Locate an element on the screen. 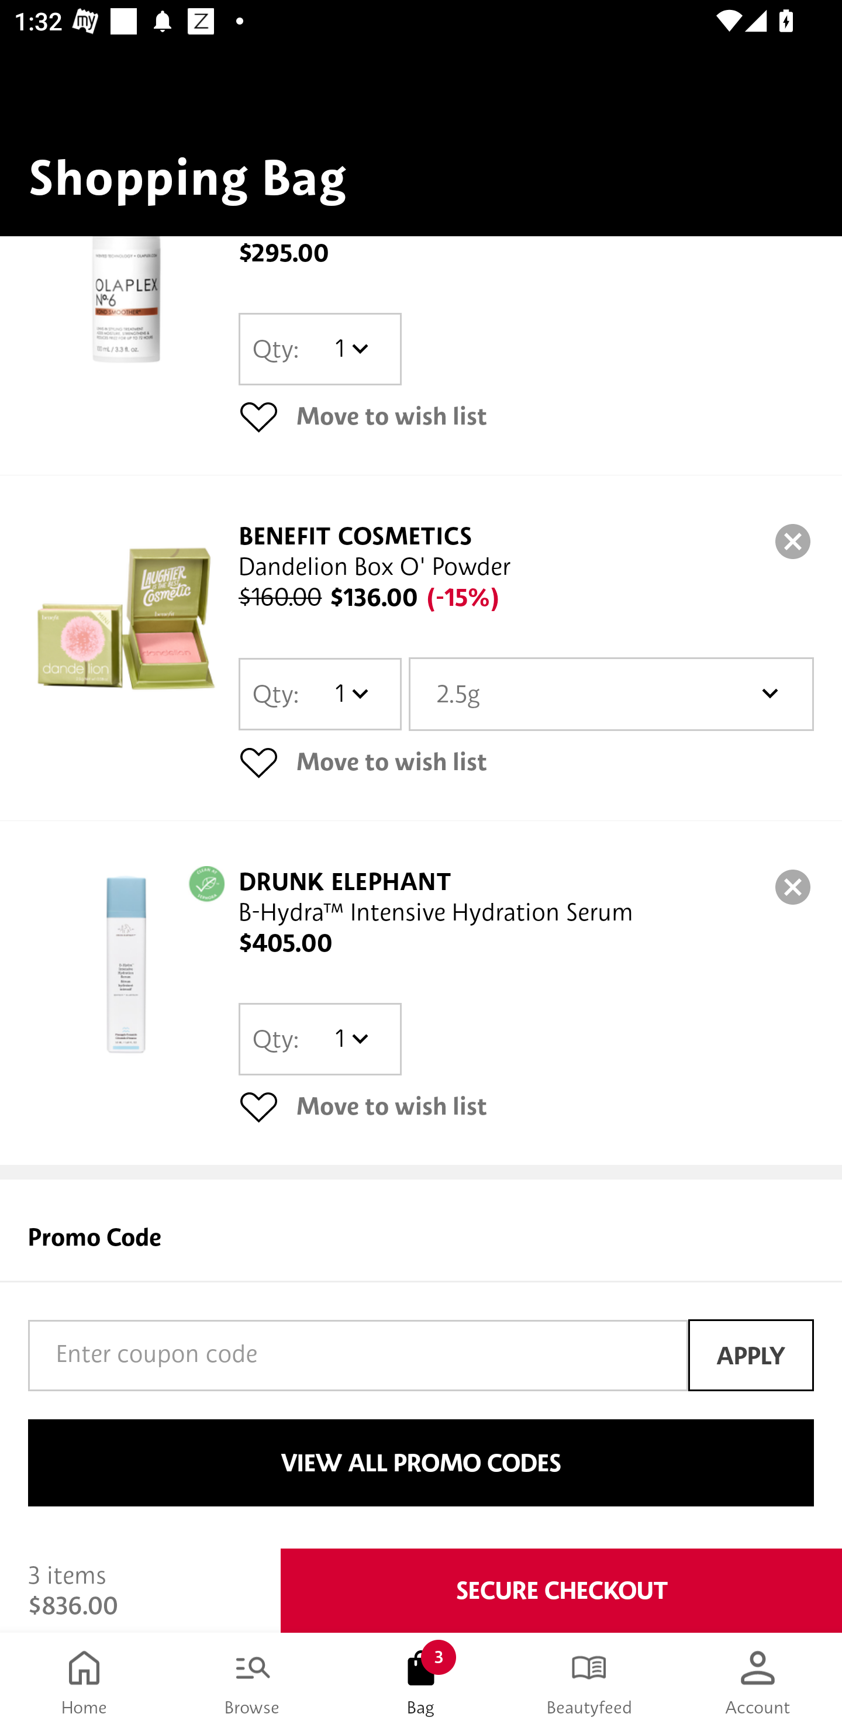  Browse is located at coordinates (253, 1682).